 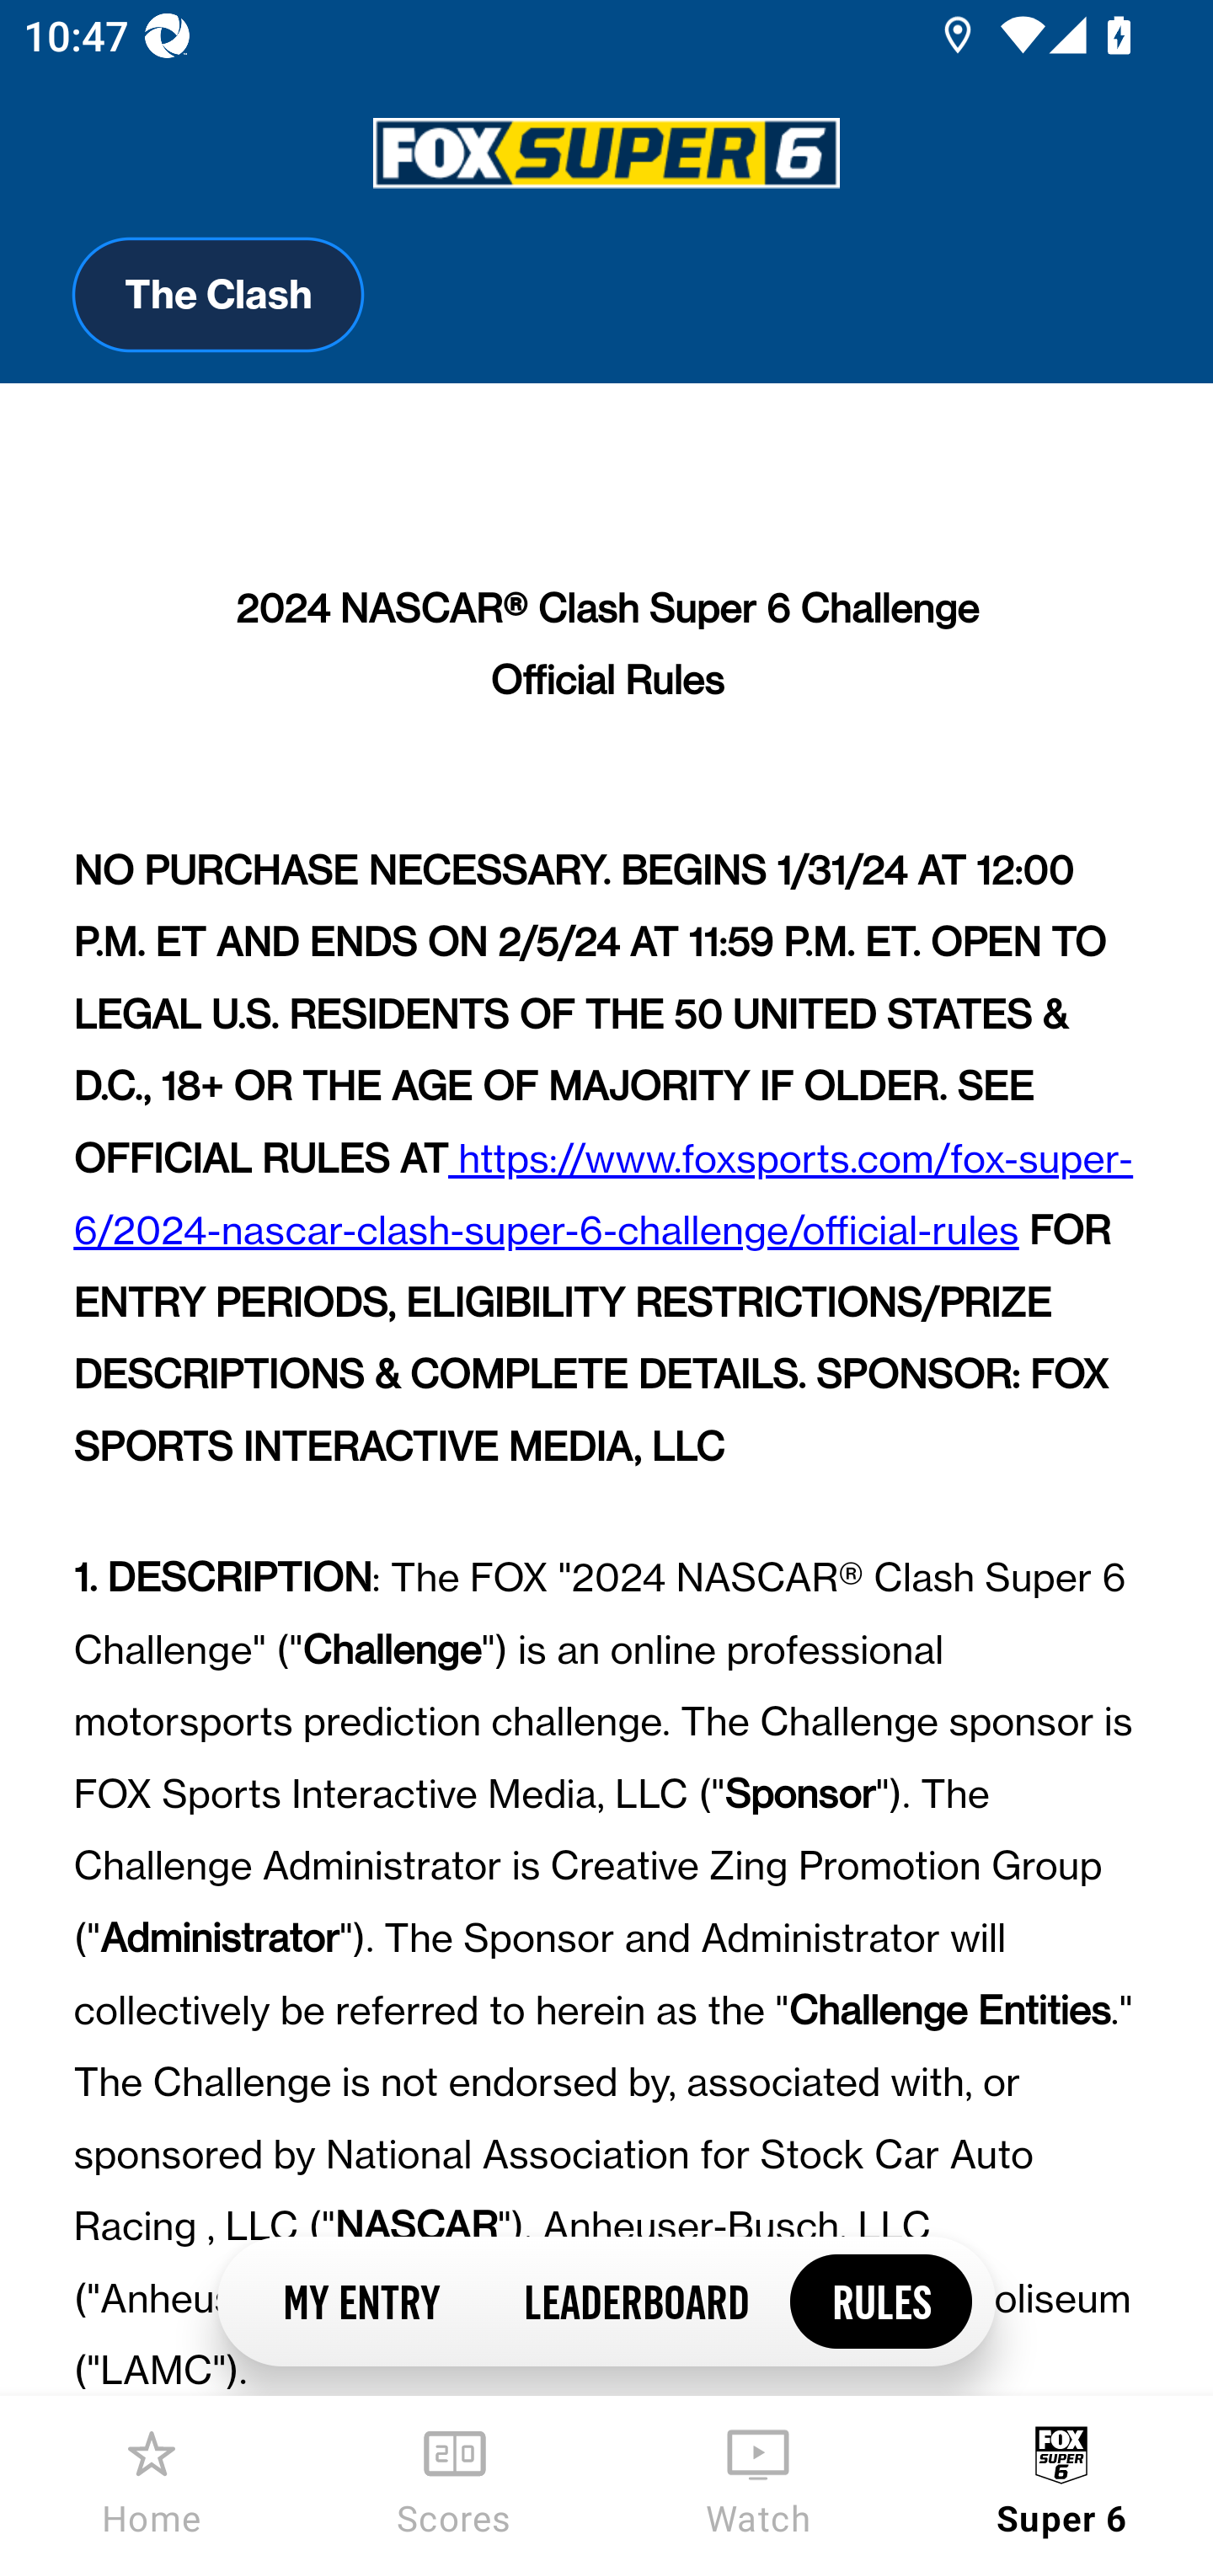 I want to click on MY ENTRY, so click(x=361, y=2300).